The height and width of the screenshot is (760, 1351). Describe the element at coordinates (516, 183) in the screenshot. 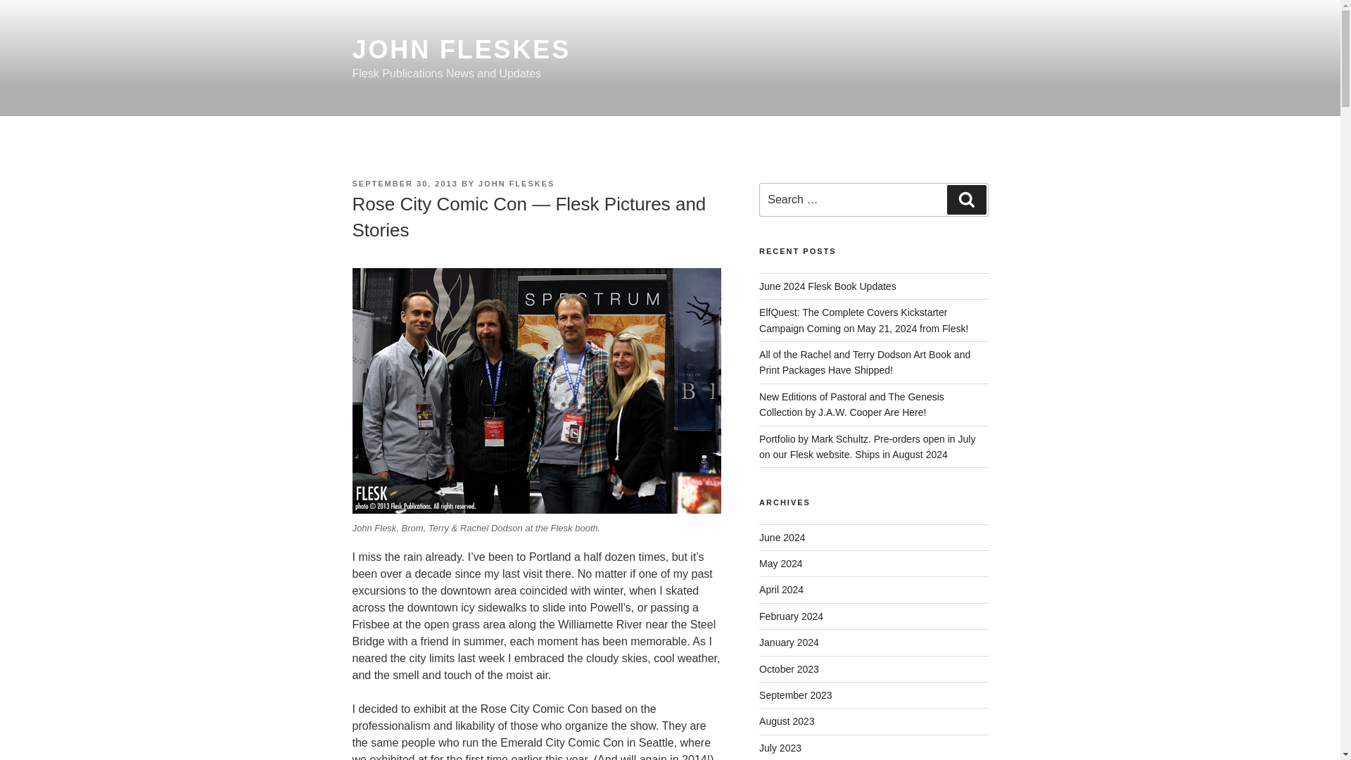

I see `JOHN FLESKES` at that location.